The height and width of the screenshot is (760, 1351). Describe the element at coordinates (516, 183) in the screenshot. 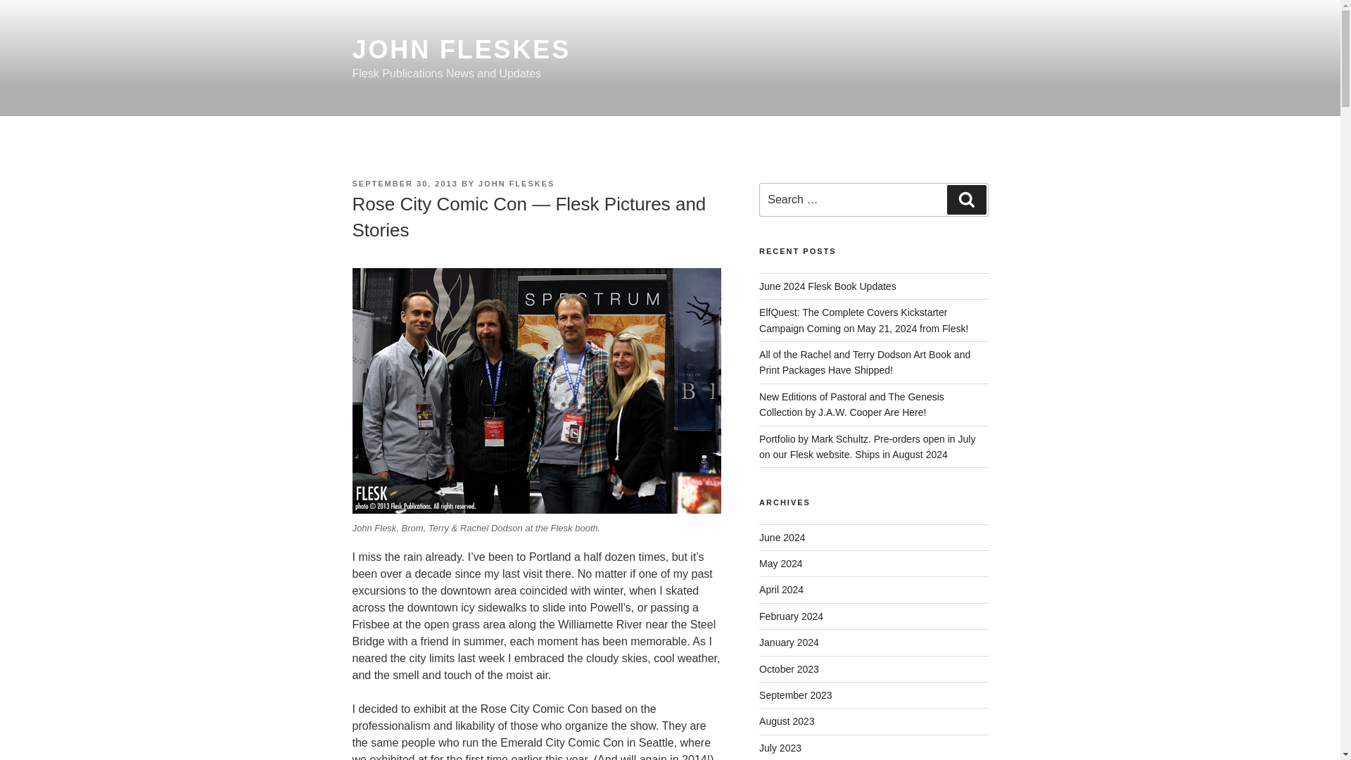

I see `JOHN FLESKES` at that location.